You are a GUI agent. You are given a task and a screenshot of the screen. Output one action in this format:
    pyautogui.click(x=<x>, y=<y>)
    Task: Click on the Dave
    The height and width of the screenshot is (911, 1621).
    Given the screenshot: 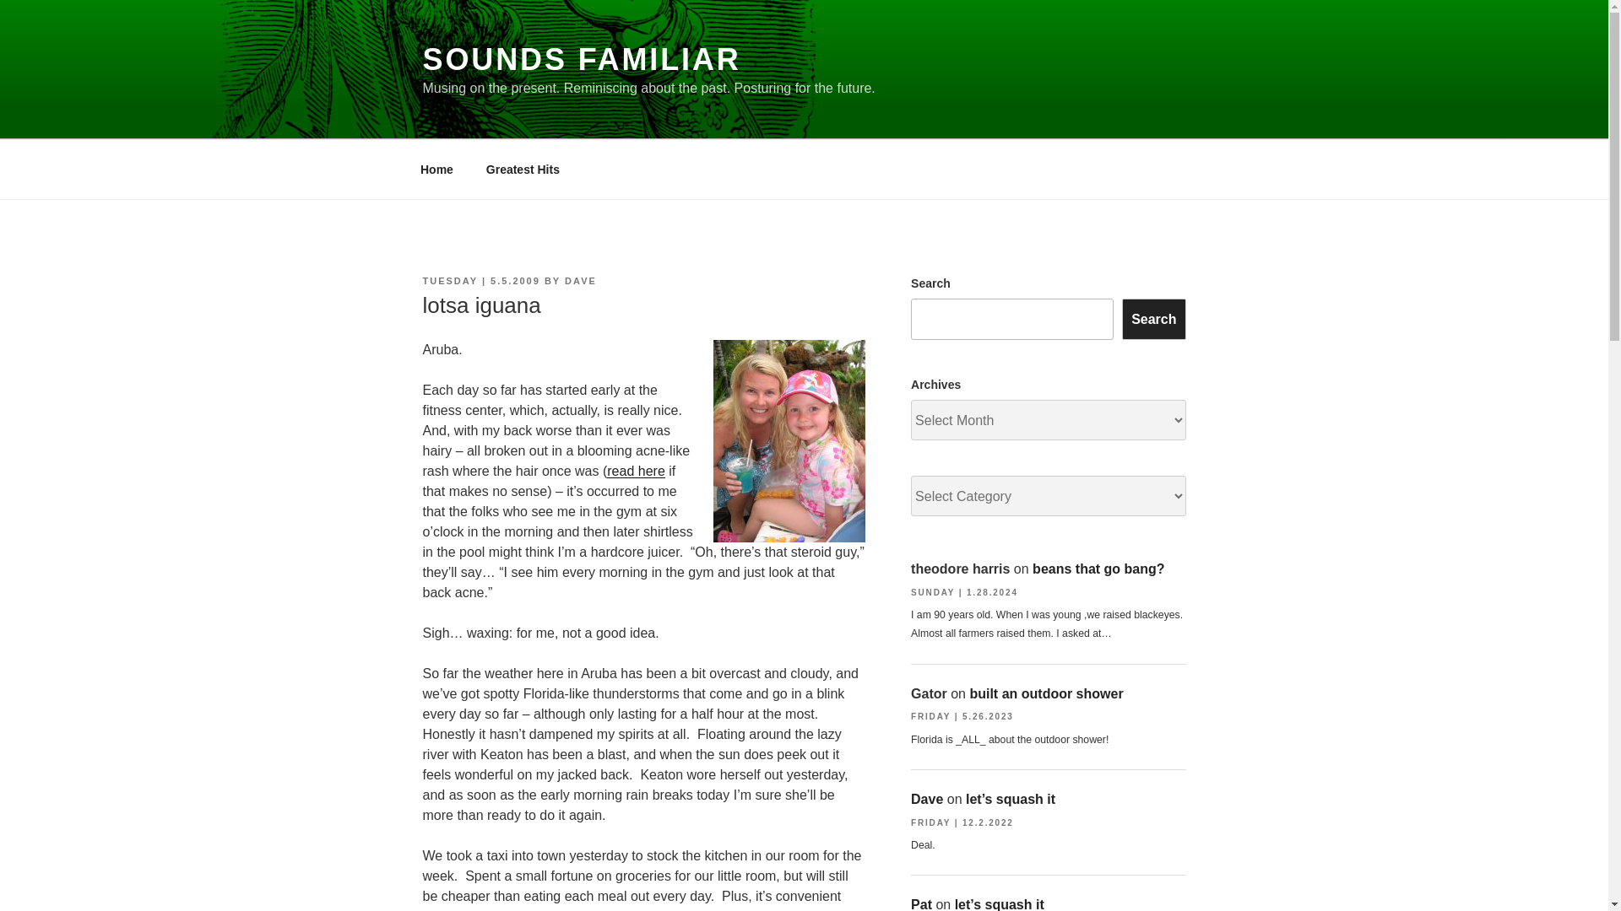 What is the action you would take?
    pyautogui.click(x=927, y=798)
    